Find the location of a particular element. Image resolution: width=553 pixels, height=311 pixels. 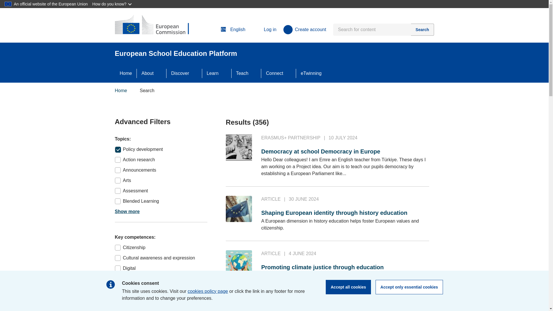

How do you know? is located at coordinates (112, 4).